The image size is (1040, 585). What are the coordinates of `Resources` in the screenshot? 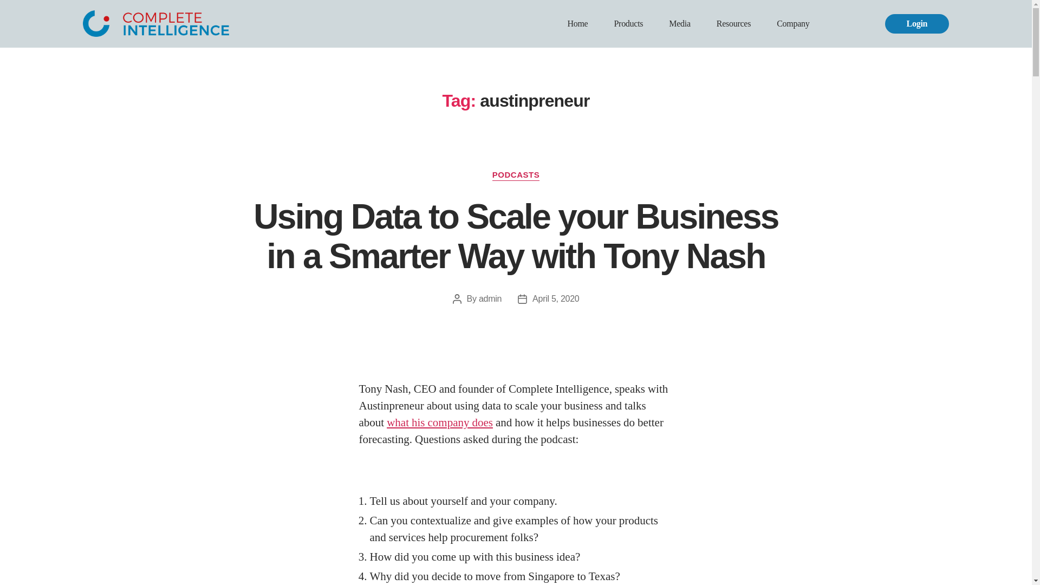 It's located at (733, 24).